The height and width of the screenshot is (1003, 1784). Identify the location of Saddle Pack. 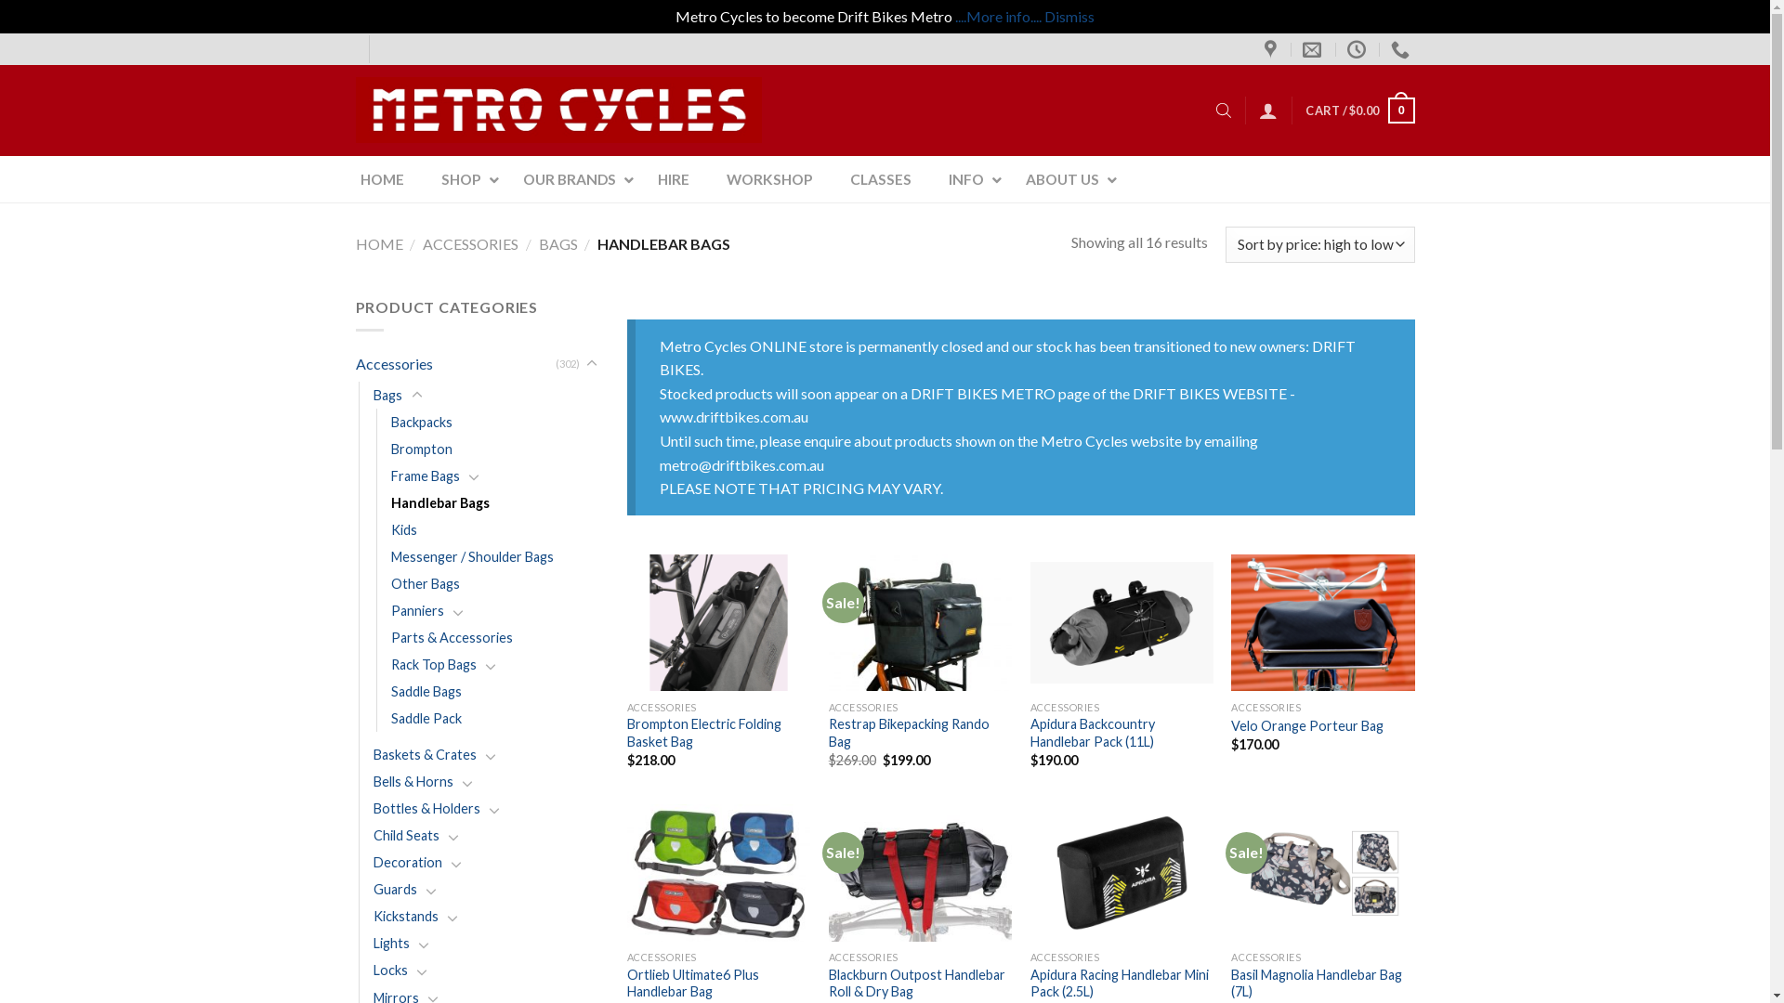
(426, 718).